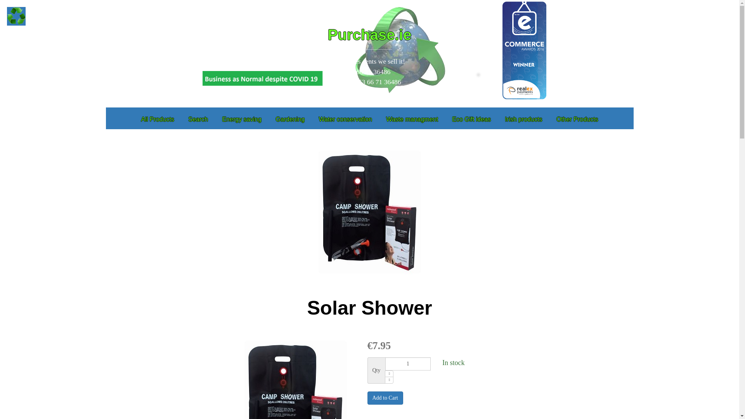 This screenshot has height=419, width=745. I want to click on All Products, so click(158, 119).